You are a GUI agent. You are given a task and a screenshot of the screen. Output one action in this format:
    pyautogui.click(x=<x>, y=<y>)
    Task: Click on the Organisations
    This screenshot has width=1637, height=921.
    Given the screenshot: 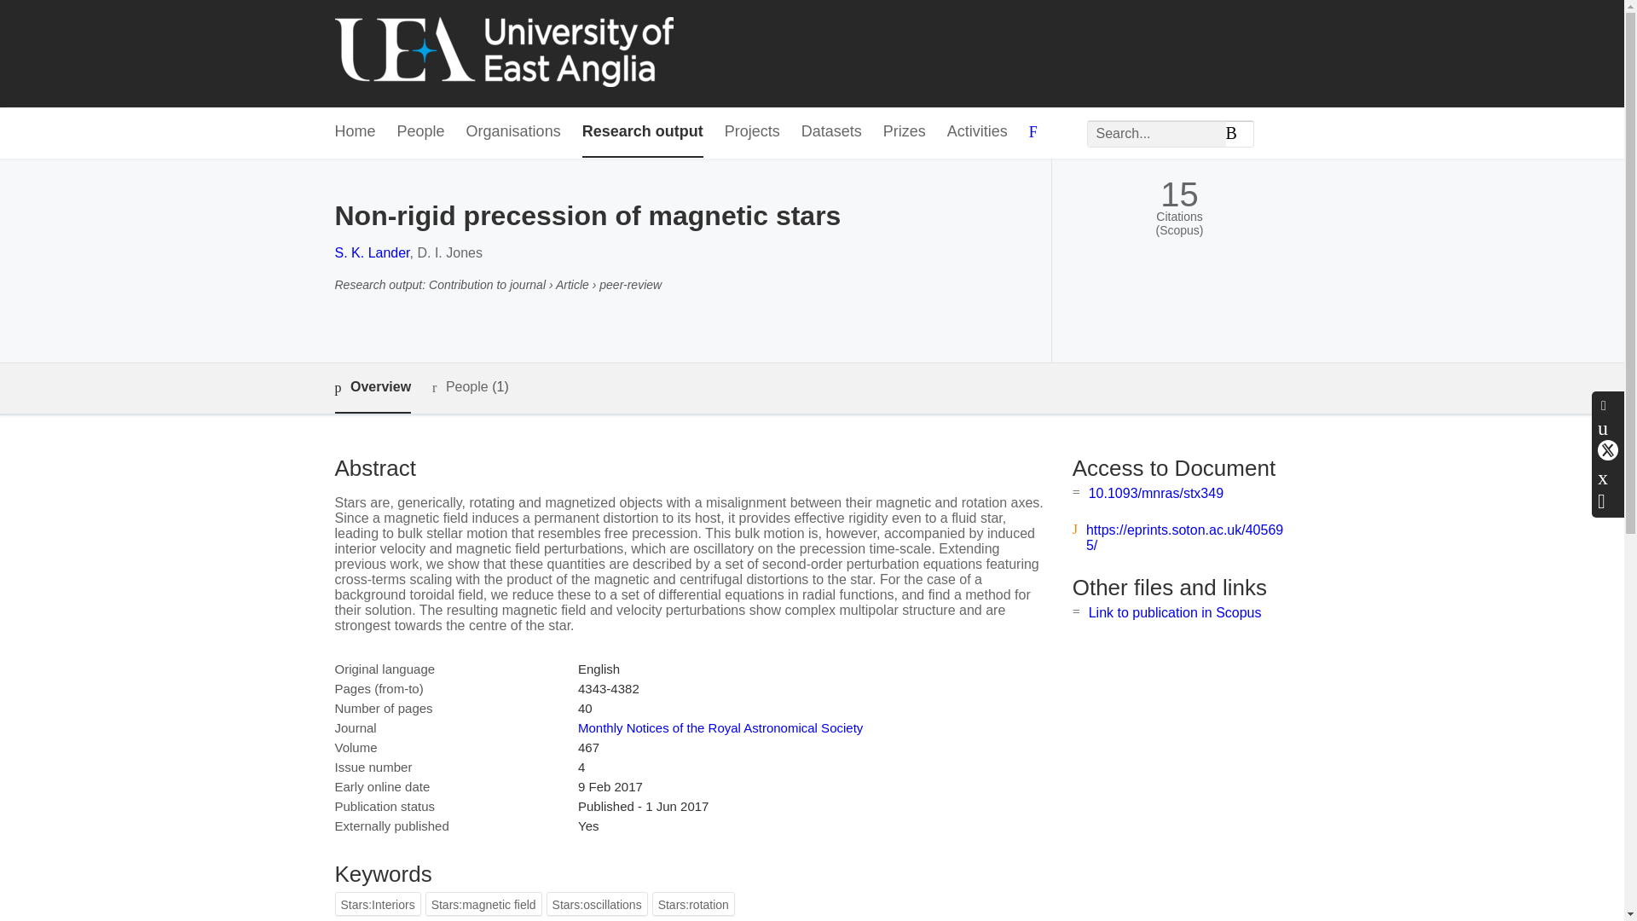 What is the action you would take?
    pyautogui.click(x=513, y=132)
    